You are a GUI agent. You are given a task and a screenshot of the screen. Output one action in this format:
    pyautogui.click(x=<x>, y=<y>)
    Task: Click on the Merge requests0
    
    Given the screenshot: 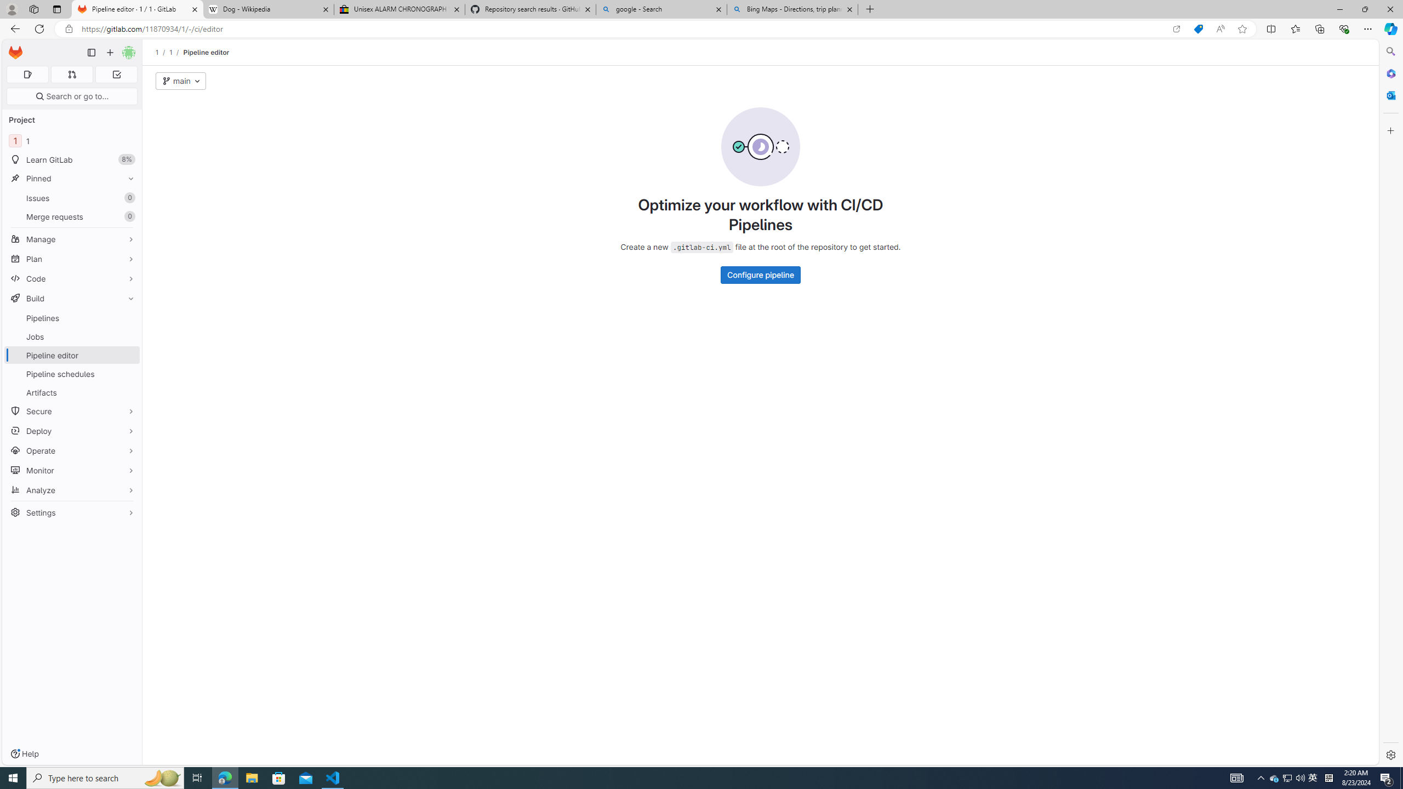 What is the action you would take?
    pyautogui.click(x=72, y=216)
    